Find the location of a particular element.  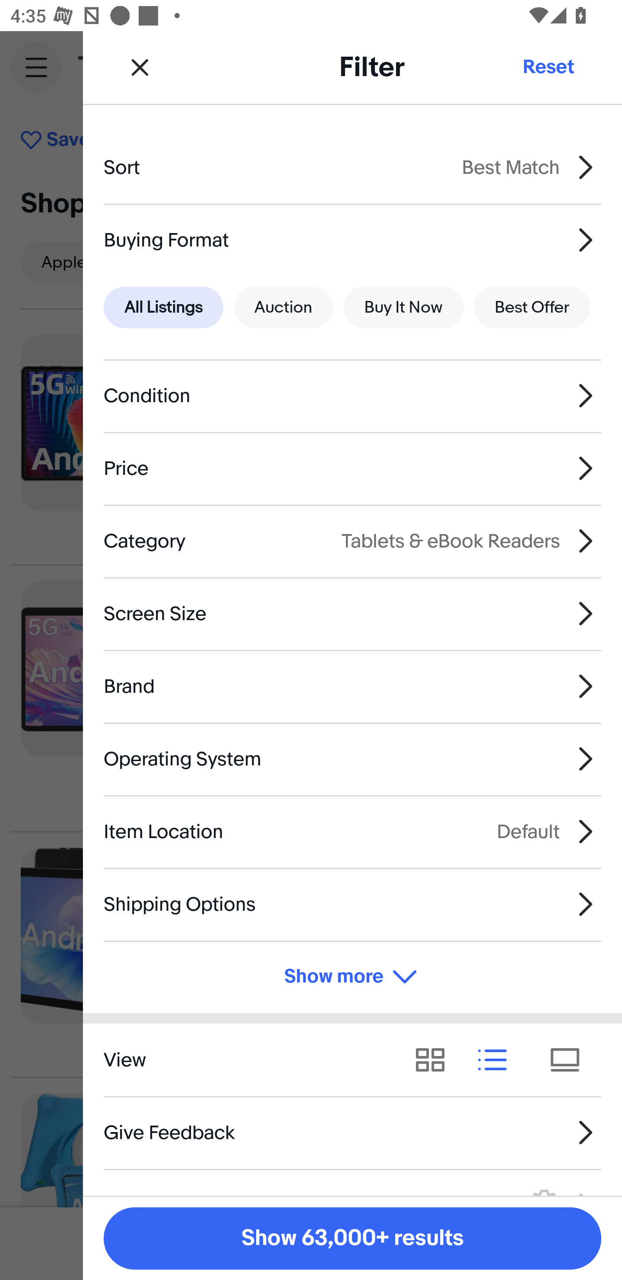

View results as grid is located at coordinates (435, 1059).